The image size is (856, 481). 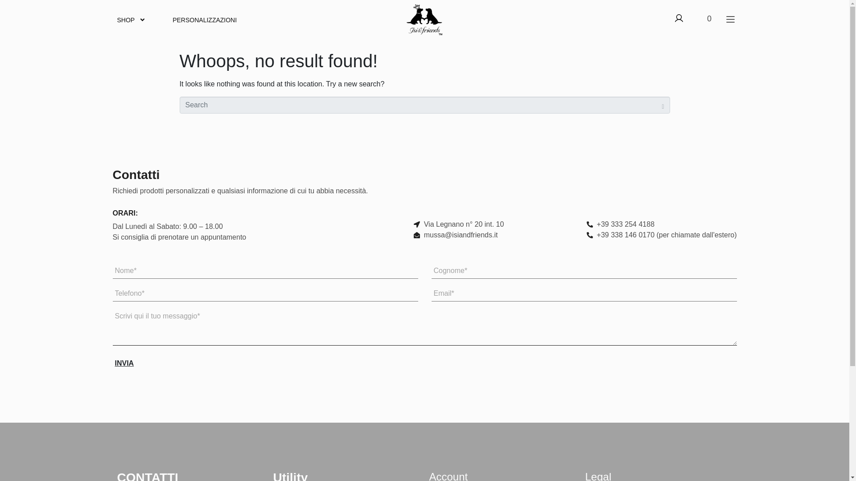 What do you see at coordinates (131, 20) in the screenshot?
I see `SHOP` at bounding box center [131, 20].